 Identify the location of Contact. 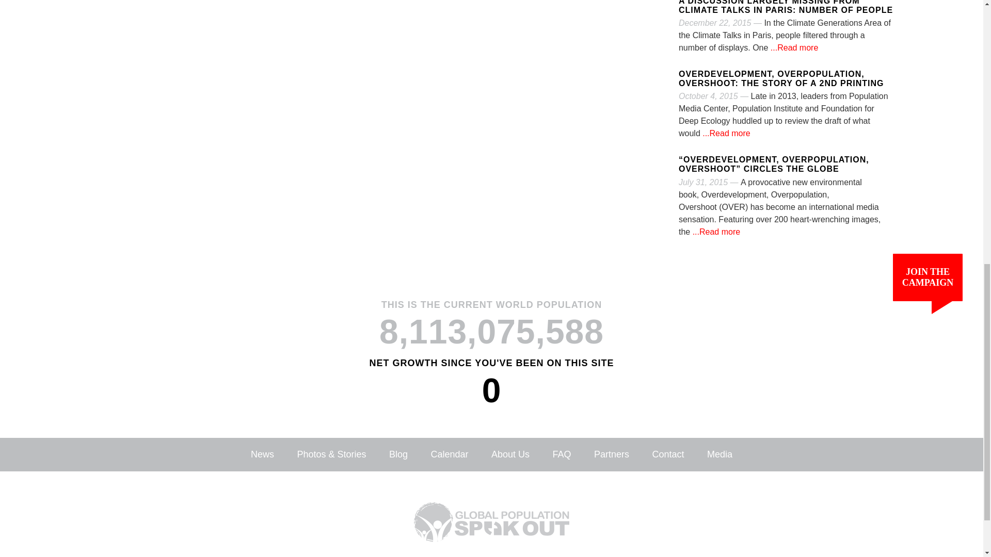
(668, 454).